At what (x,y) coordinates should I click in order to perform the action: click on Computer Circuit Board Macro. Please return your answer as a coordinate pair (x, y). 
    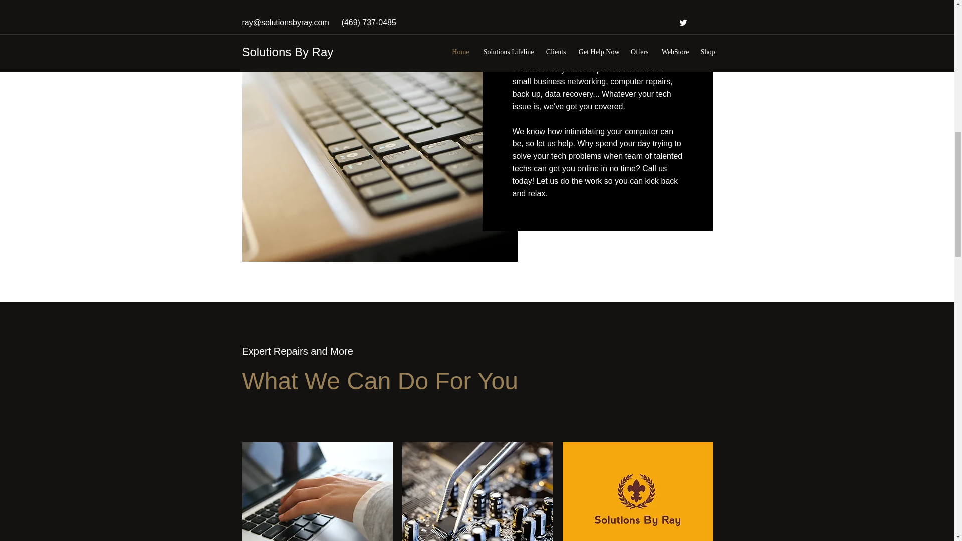
    Looking at the image, I should click on (477, 492).